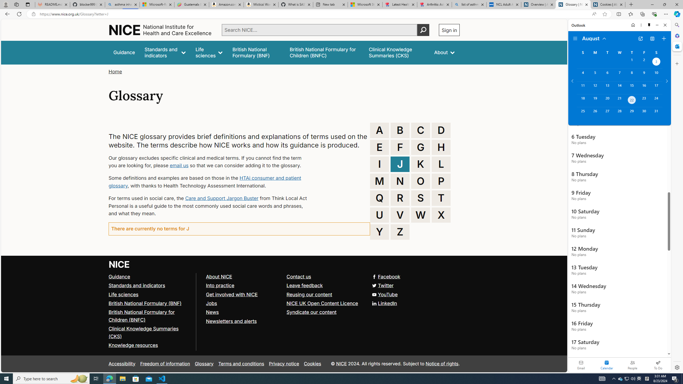 Image resolution: width=683 pixels, height=384 pixels. I want to click on A, so click(380, 130).